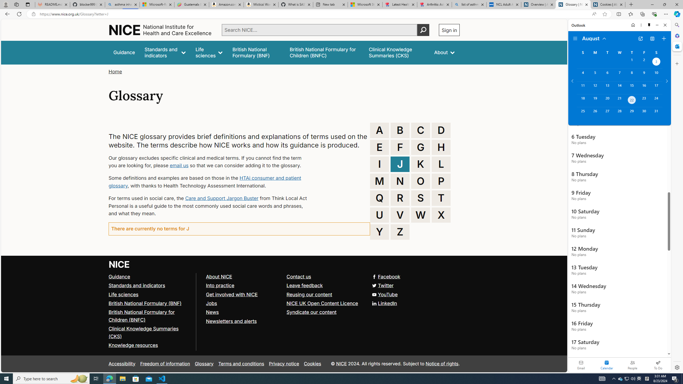 Image resolution: width=683 pixels, height=384 pixels. I want to click on A, so click(380, 130).